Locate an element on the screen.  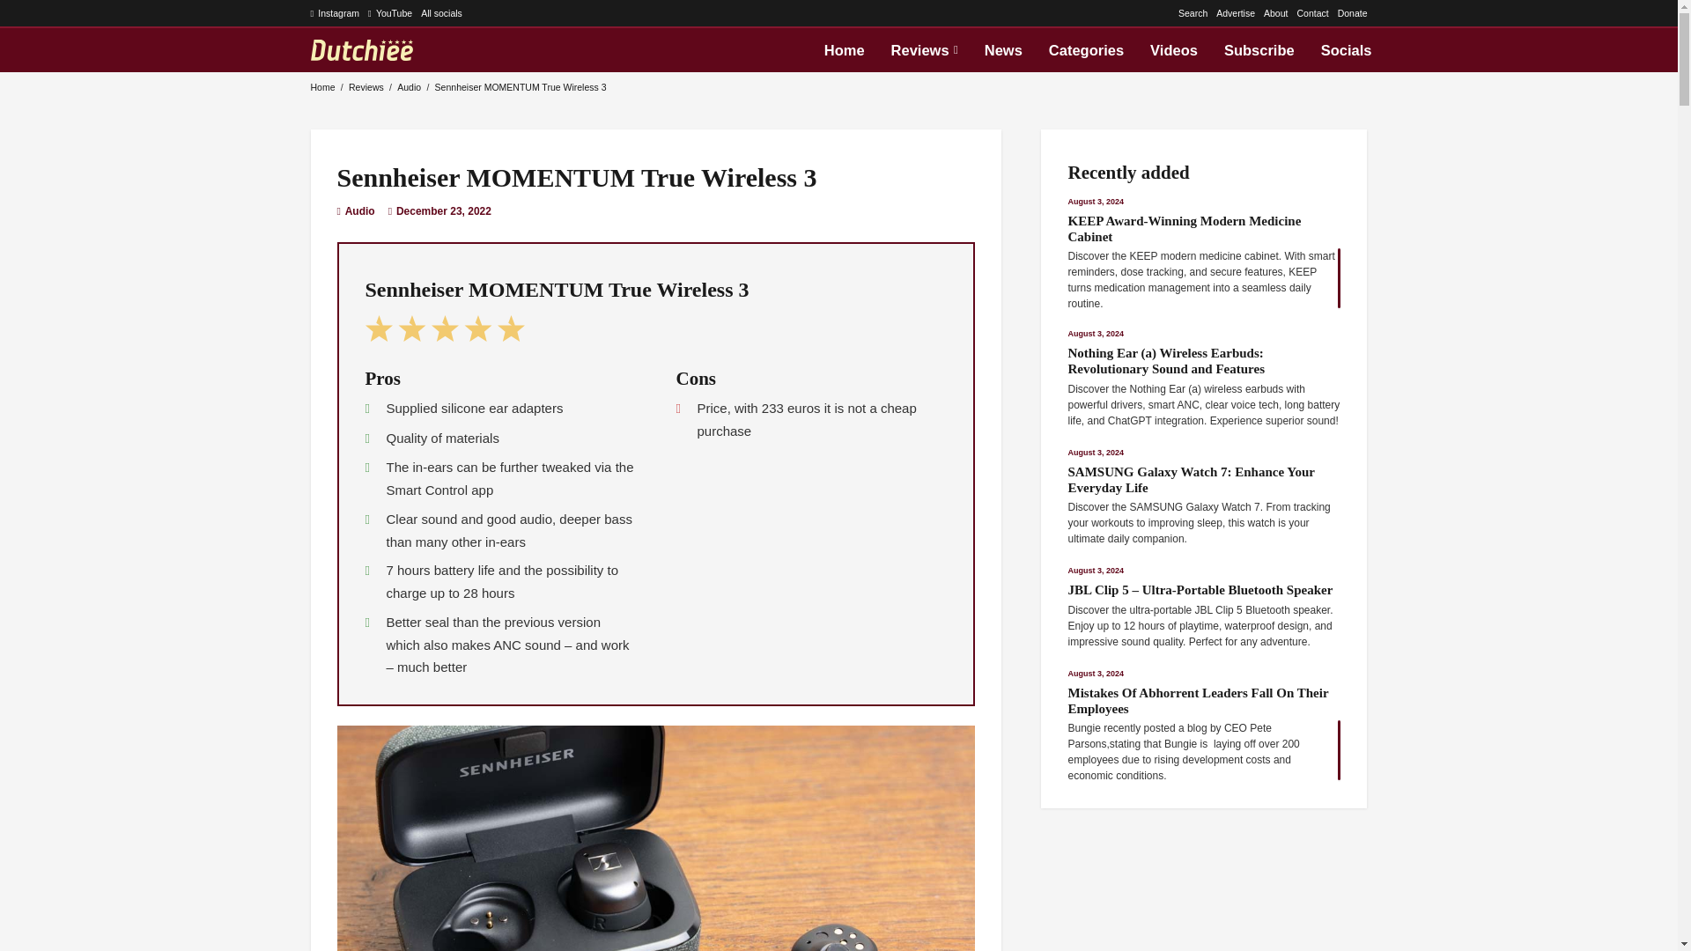
Home is located at coordinates (322, 86).